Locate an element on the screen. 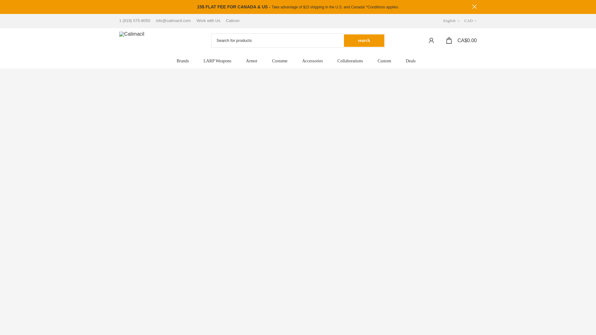  Accessories is located at coordinates (314, 61).